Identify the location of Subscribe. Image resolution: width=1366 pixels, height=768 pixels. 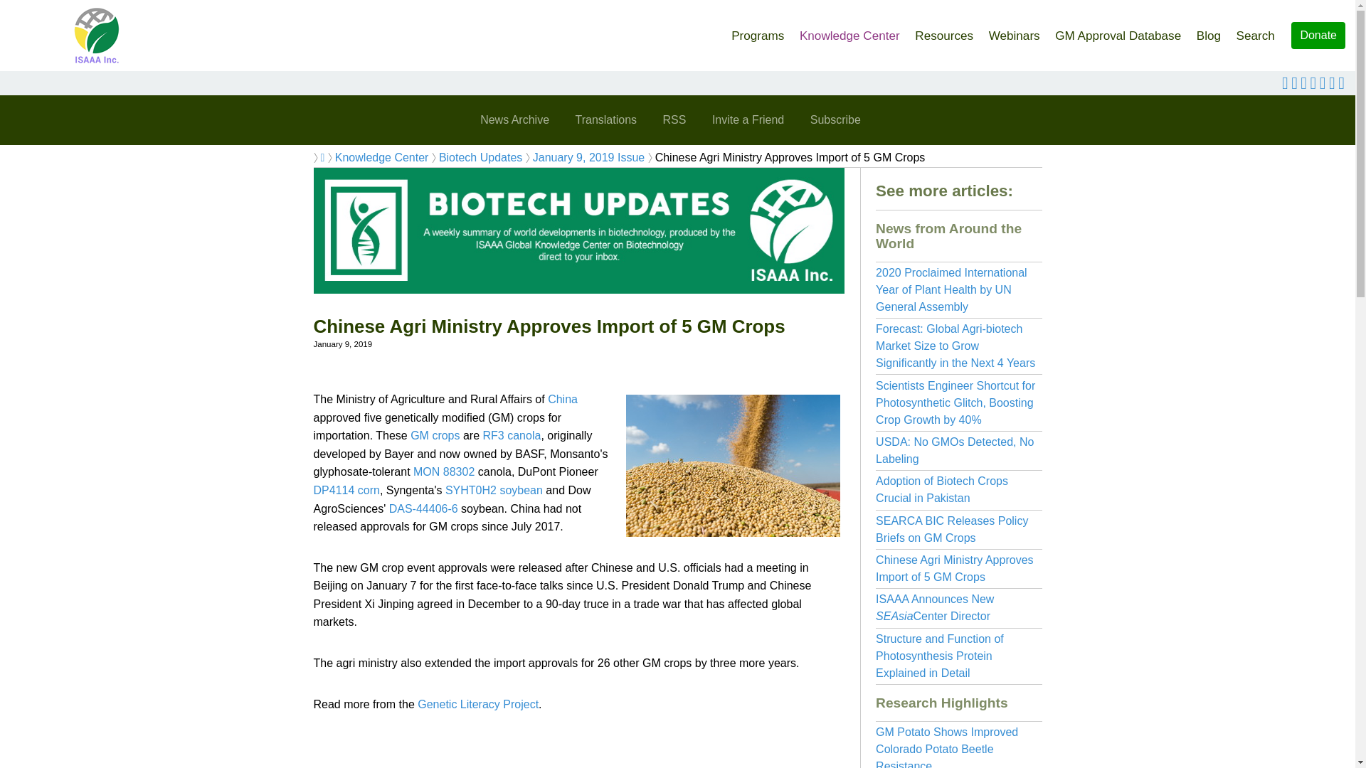
(835, 119).